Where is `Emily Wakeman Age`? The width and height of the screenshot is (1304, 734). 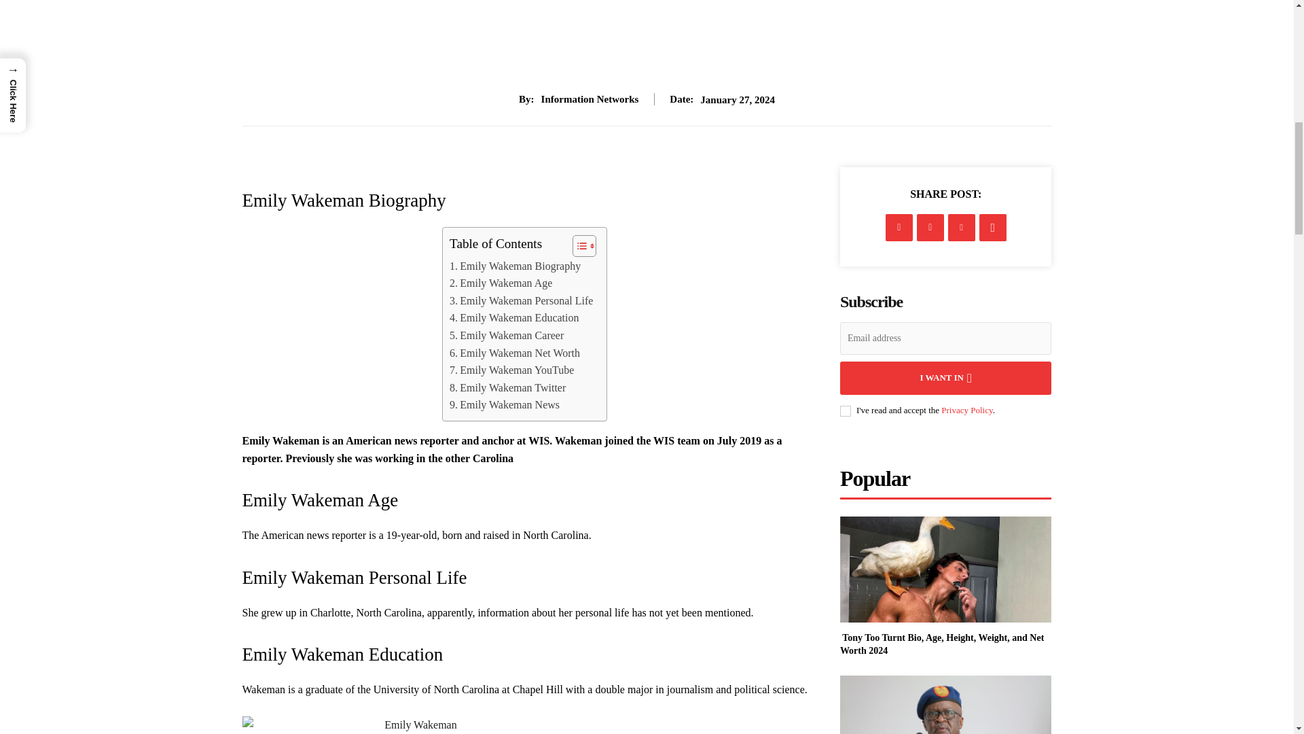 Emily Wakeman Age is located at coordinates (501, 283).